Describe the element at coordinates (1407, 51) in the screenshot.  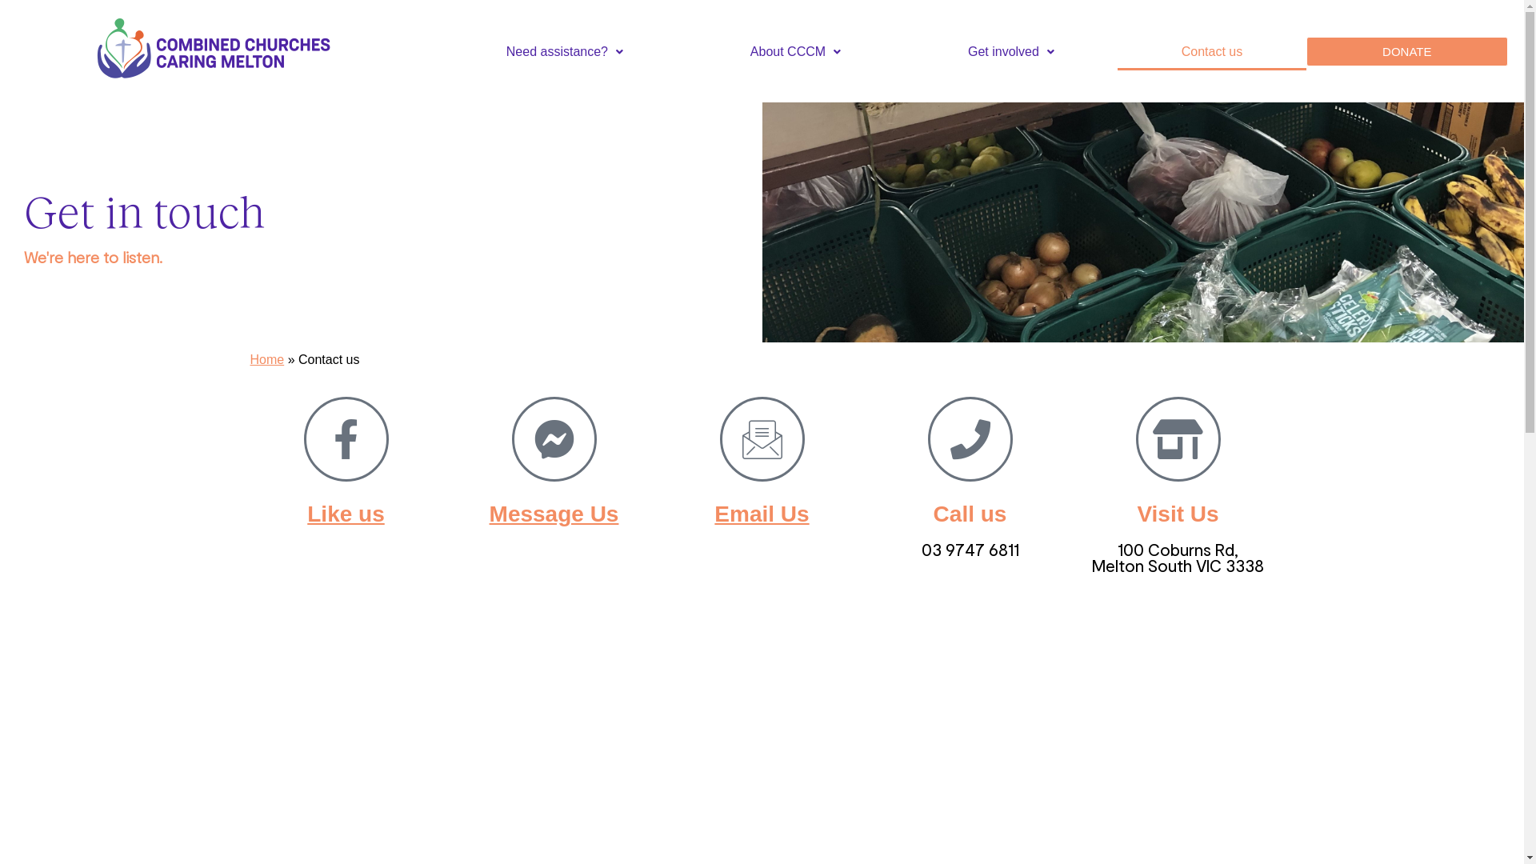
I see `DONATE` at that location.